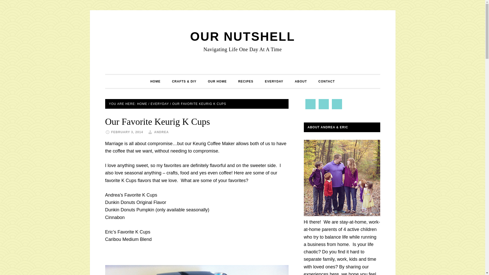 The width and height of the screenshot is (489, 275). I want to click on OUR HOME, so click(217, 81).